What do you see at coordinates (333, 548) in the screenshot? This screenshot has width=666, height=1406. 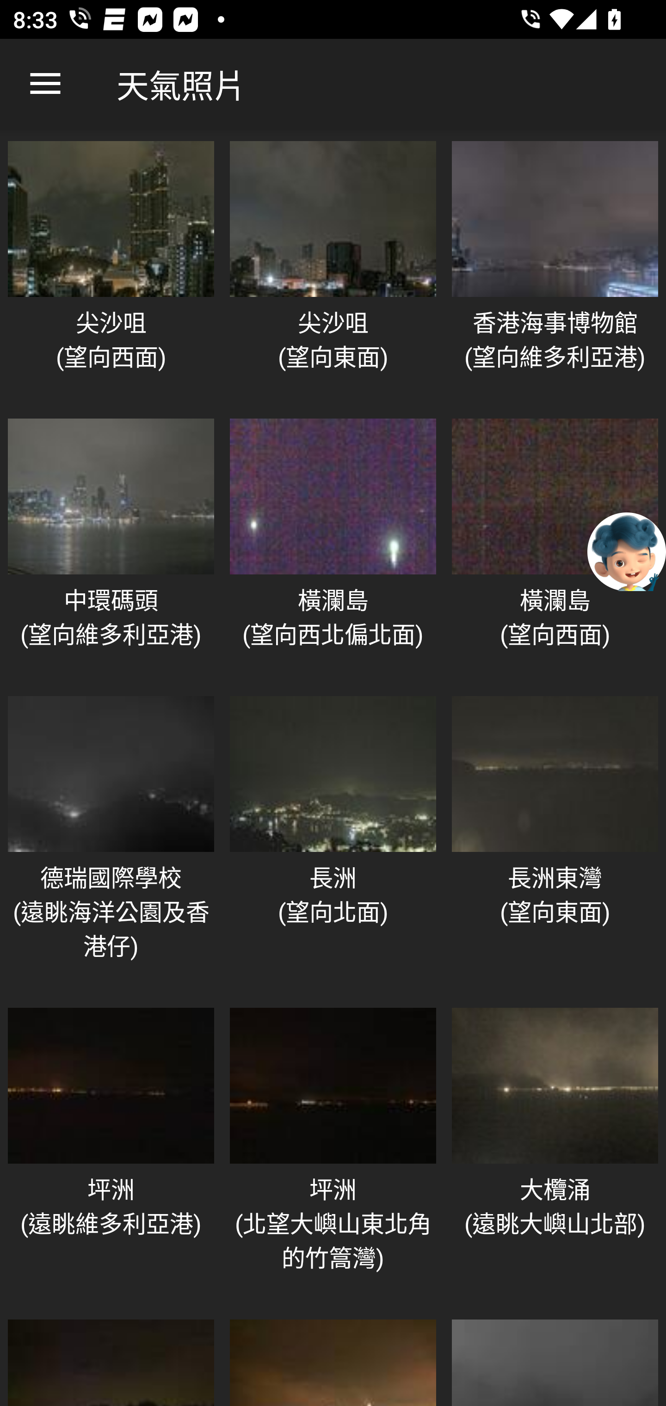 I see `橫瀾島
(望向西北偏北面)` at bounding box center [333, 548].